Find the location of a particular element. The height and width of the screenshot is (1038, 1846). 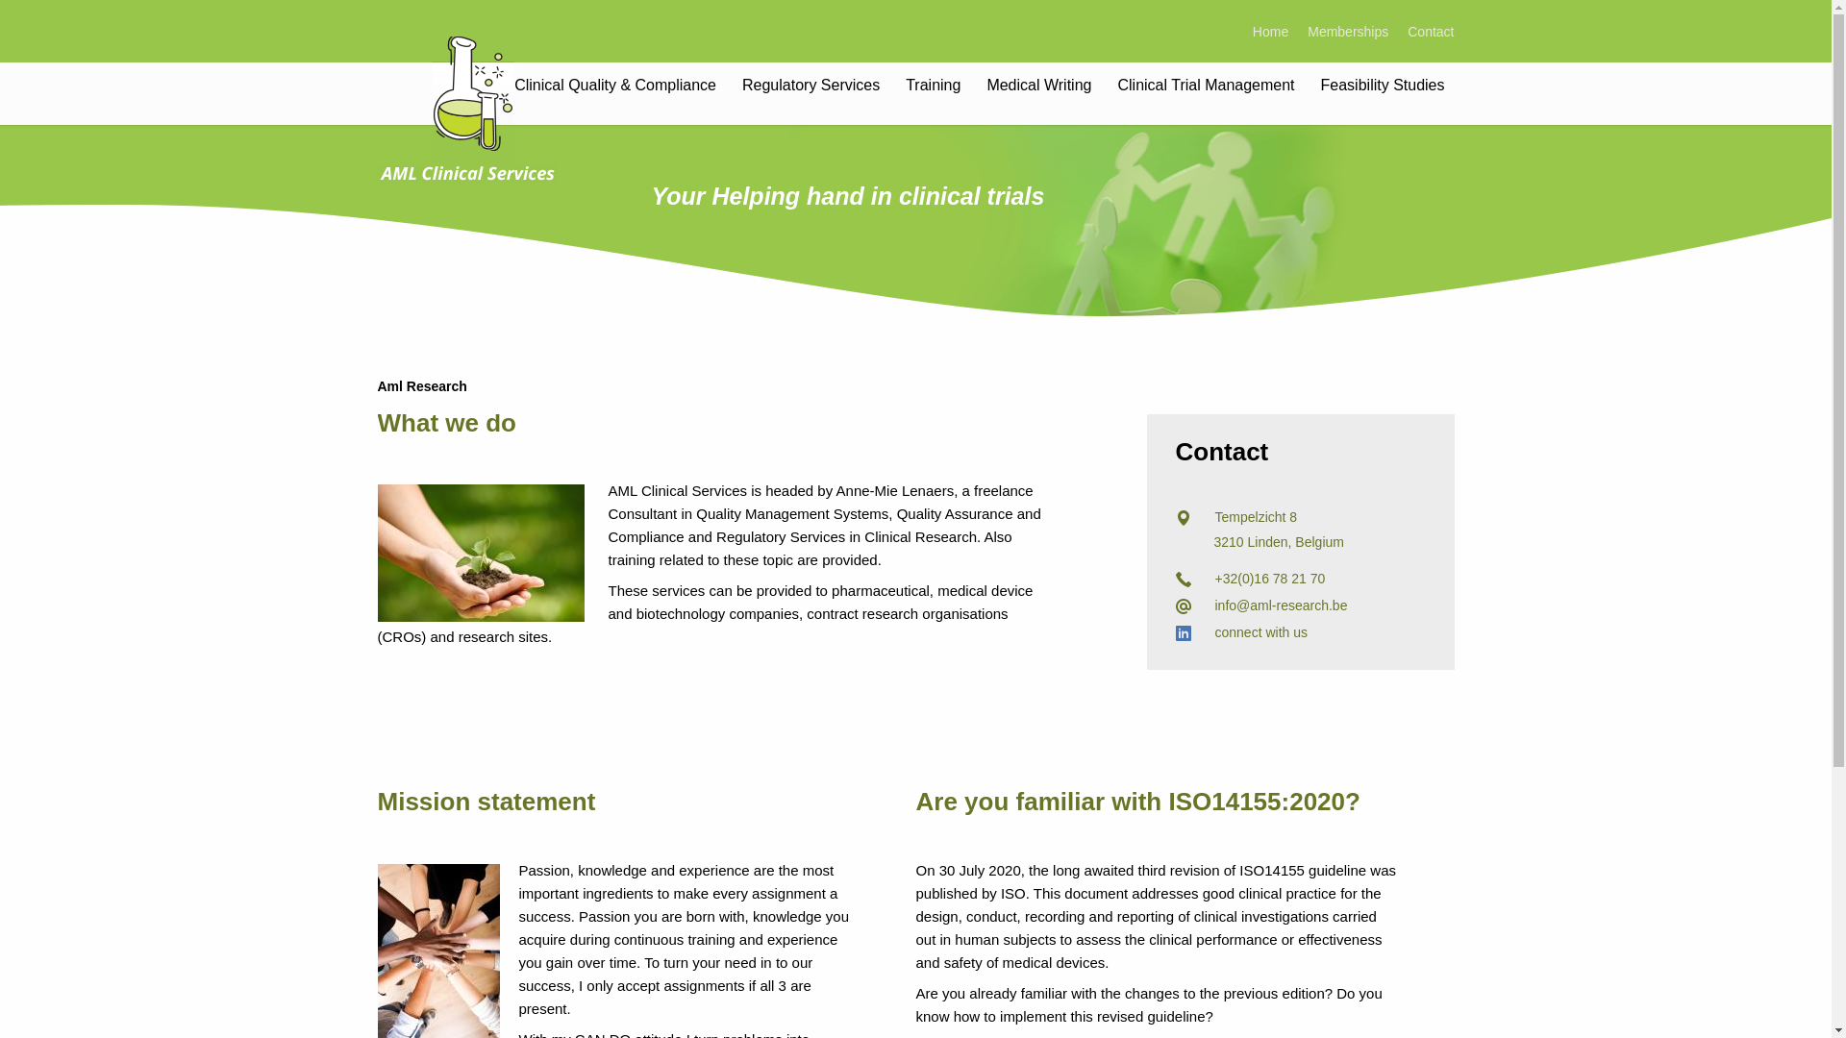

Skip to main content is located at coordinates (62, 0).